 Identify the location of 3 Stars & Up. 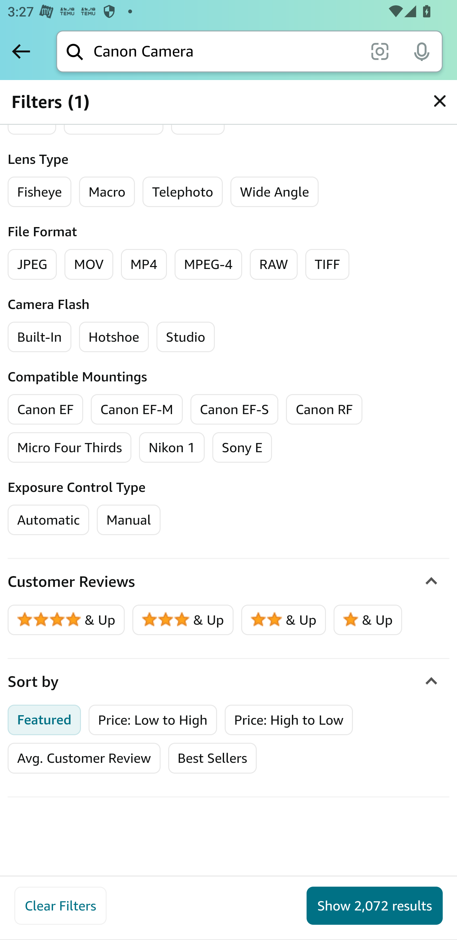
(183, 620).